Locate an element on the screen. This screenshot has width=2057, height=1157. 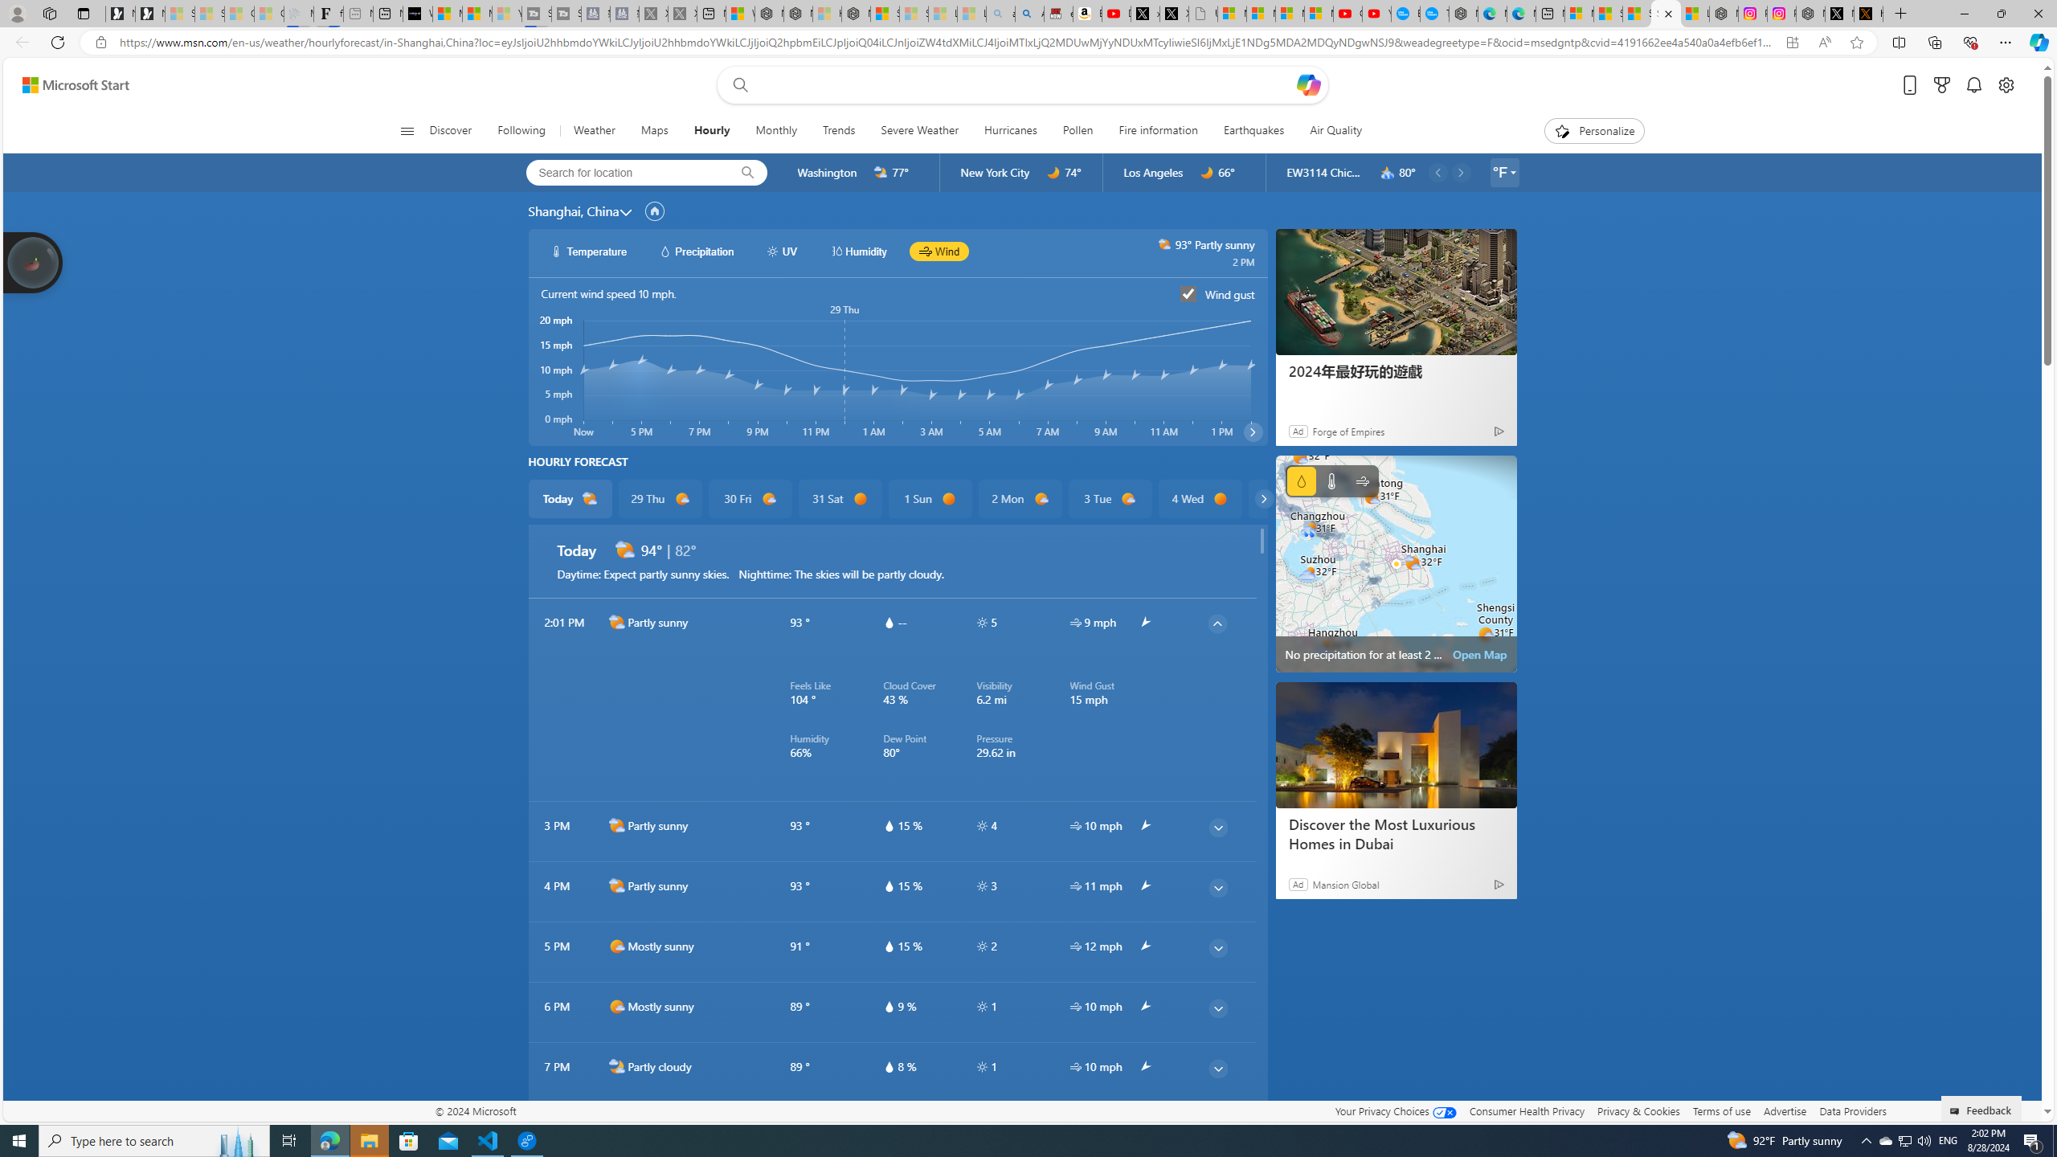
n0000 is located at coordinates (1207, 173).